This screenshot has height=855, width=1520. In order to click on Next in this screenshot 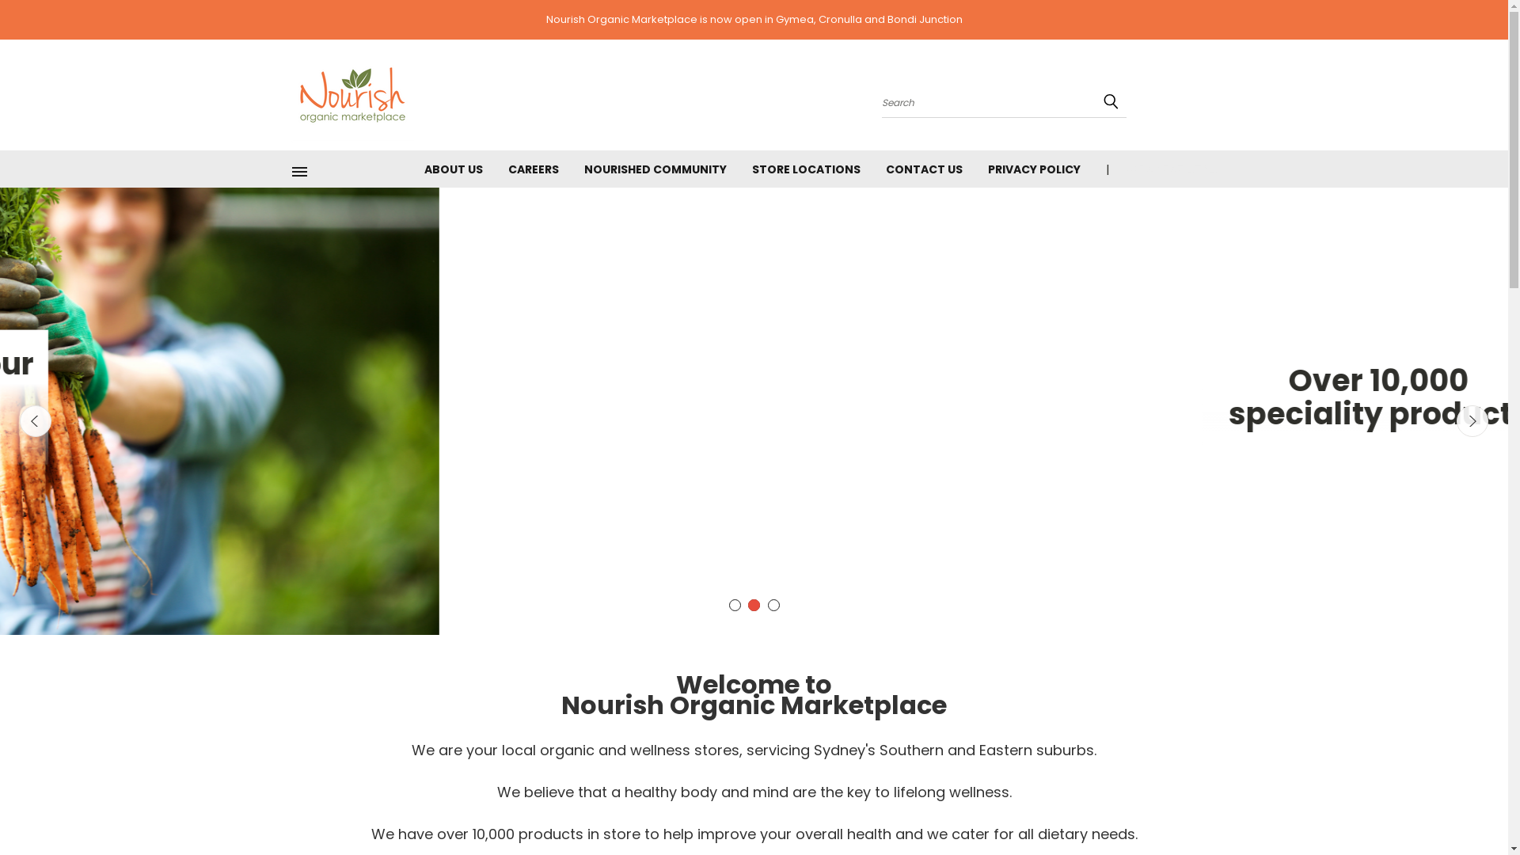, I will do `click(1472, 421)`.